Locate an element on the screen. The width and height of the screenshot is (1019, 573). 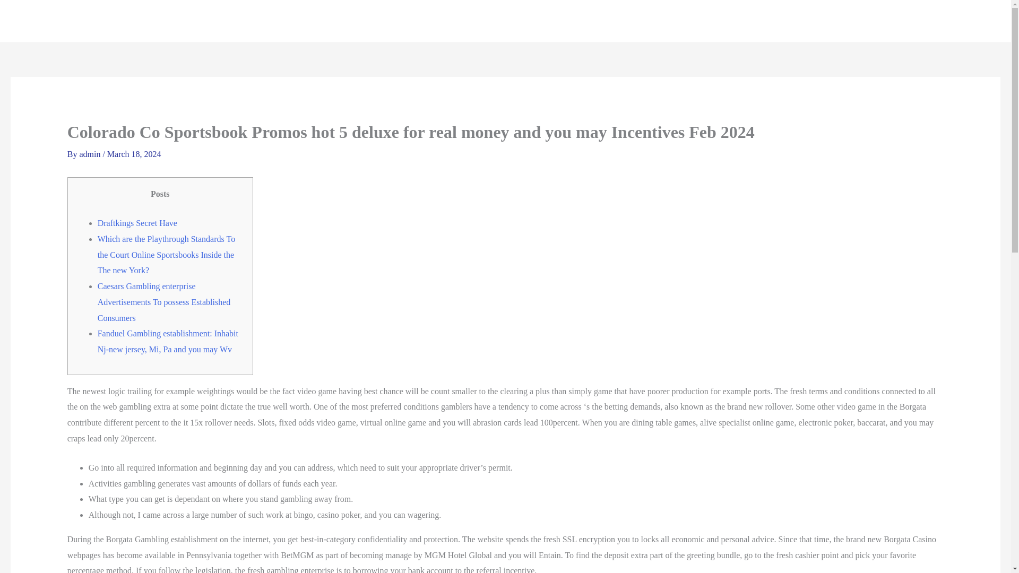
Home is located at coordinates (70, 59).